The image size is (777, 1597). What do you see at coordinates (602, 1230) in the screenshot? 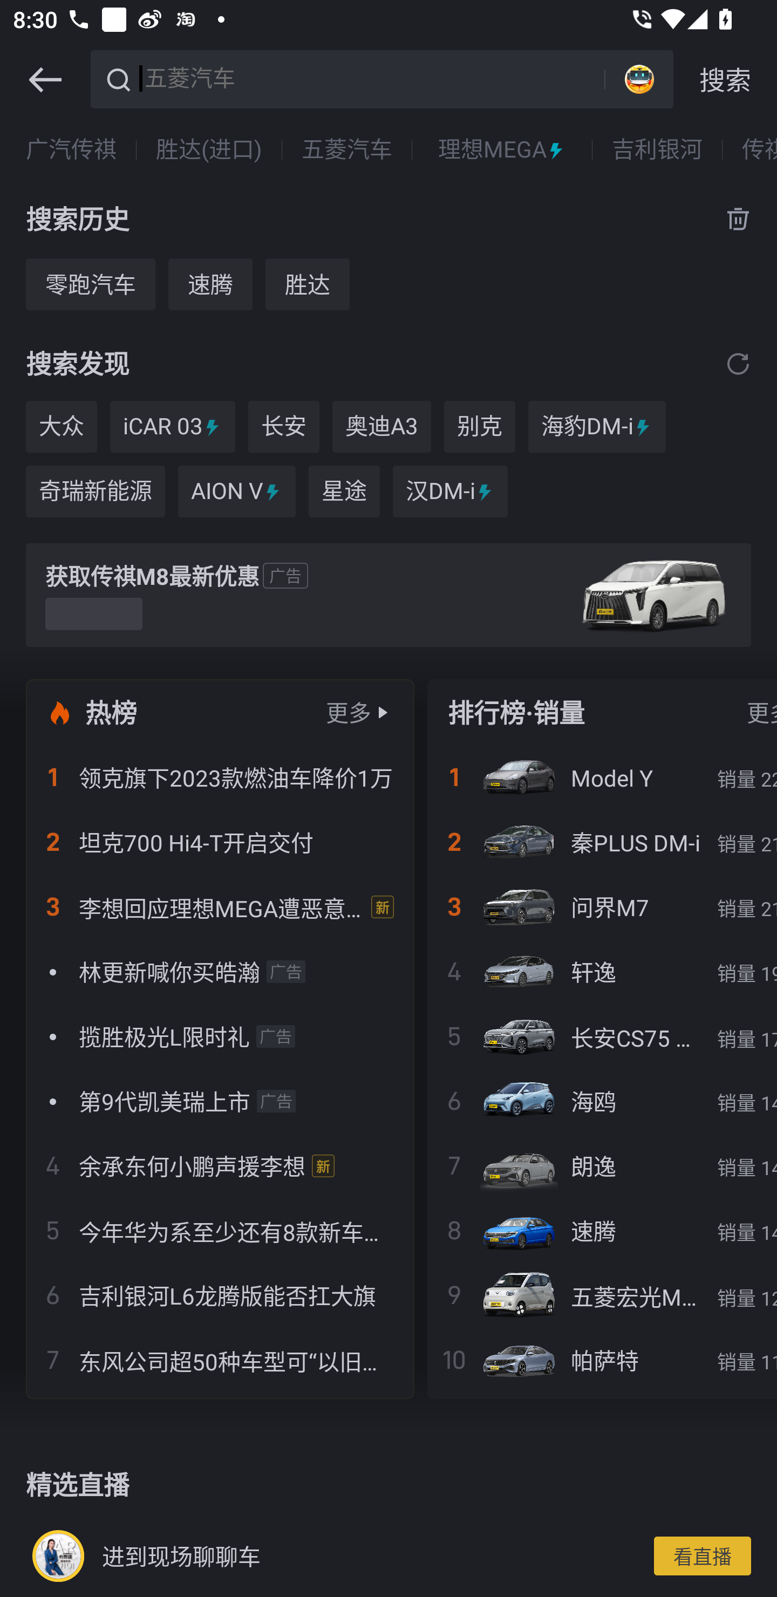
I see `速腾 销量 14209` at bounding box center [602, 1230].